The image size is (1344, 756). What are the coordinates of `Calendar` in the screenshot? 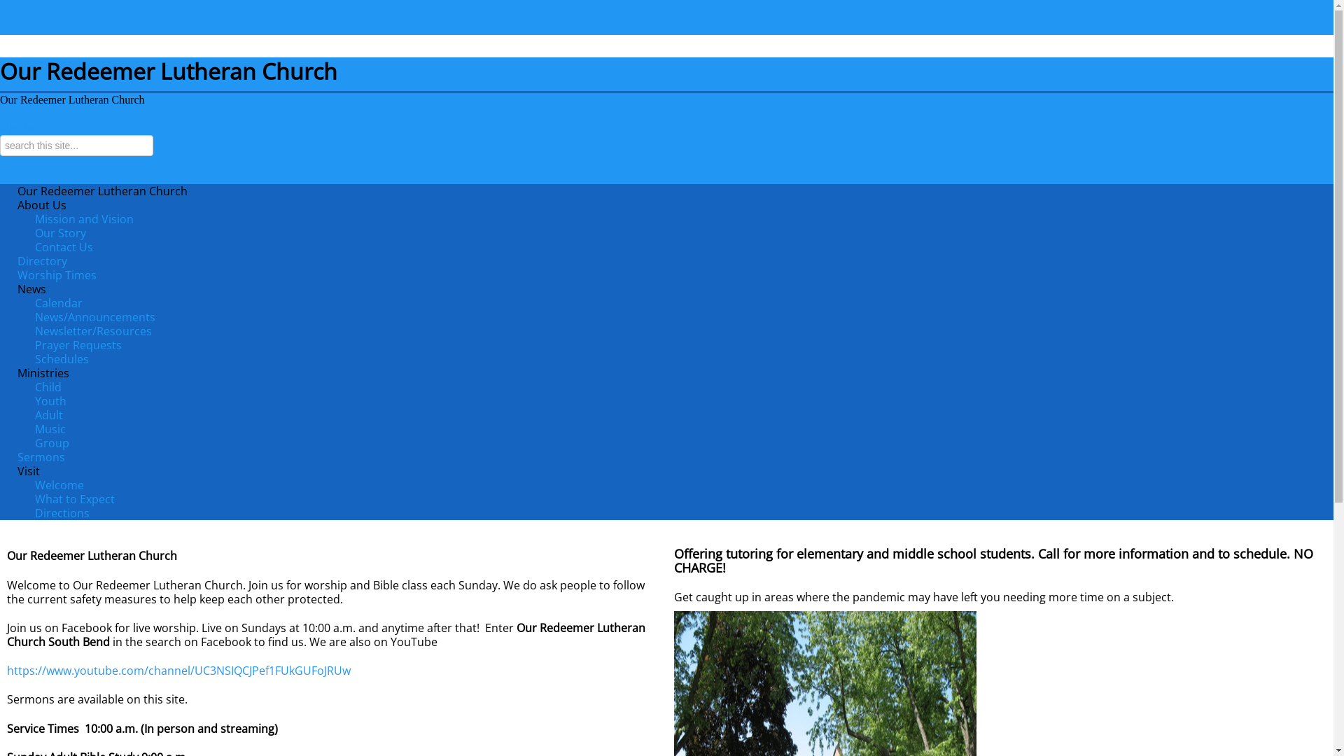 It's located at (59, 303).